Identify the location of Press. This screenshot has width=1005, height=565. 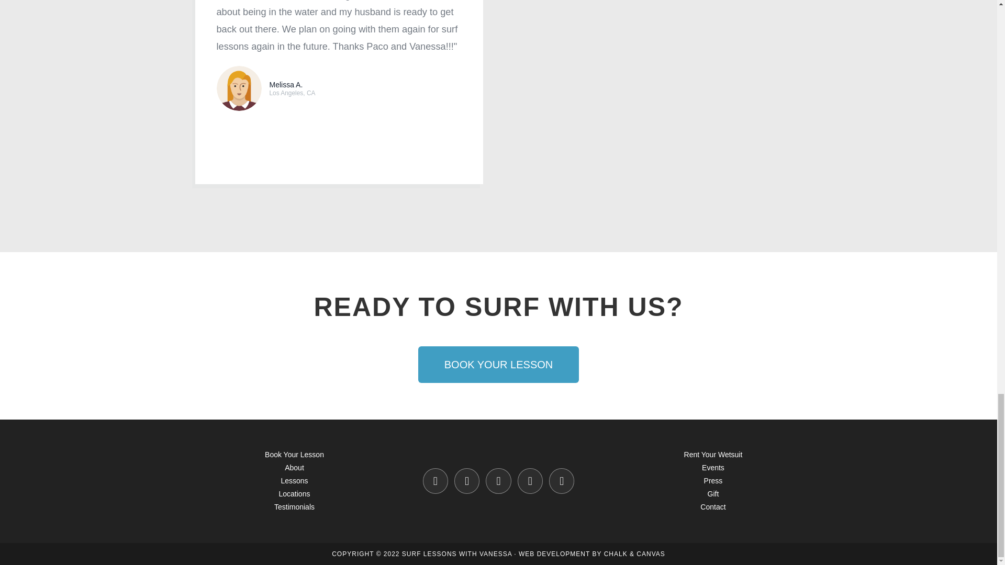
(713, 480).